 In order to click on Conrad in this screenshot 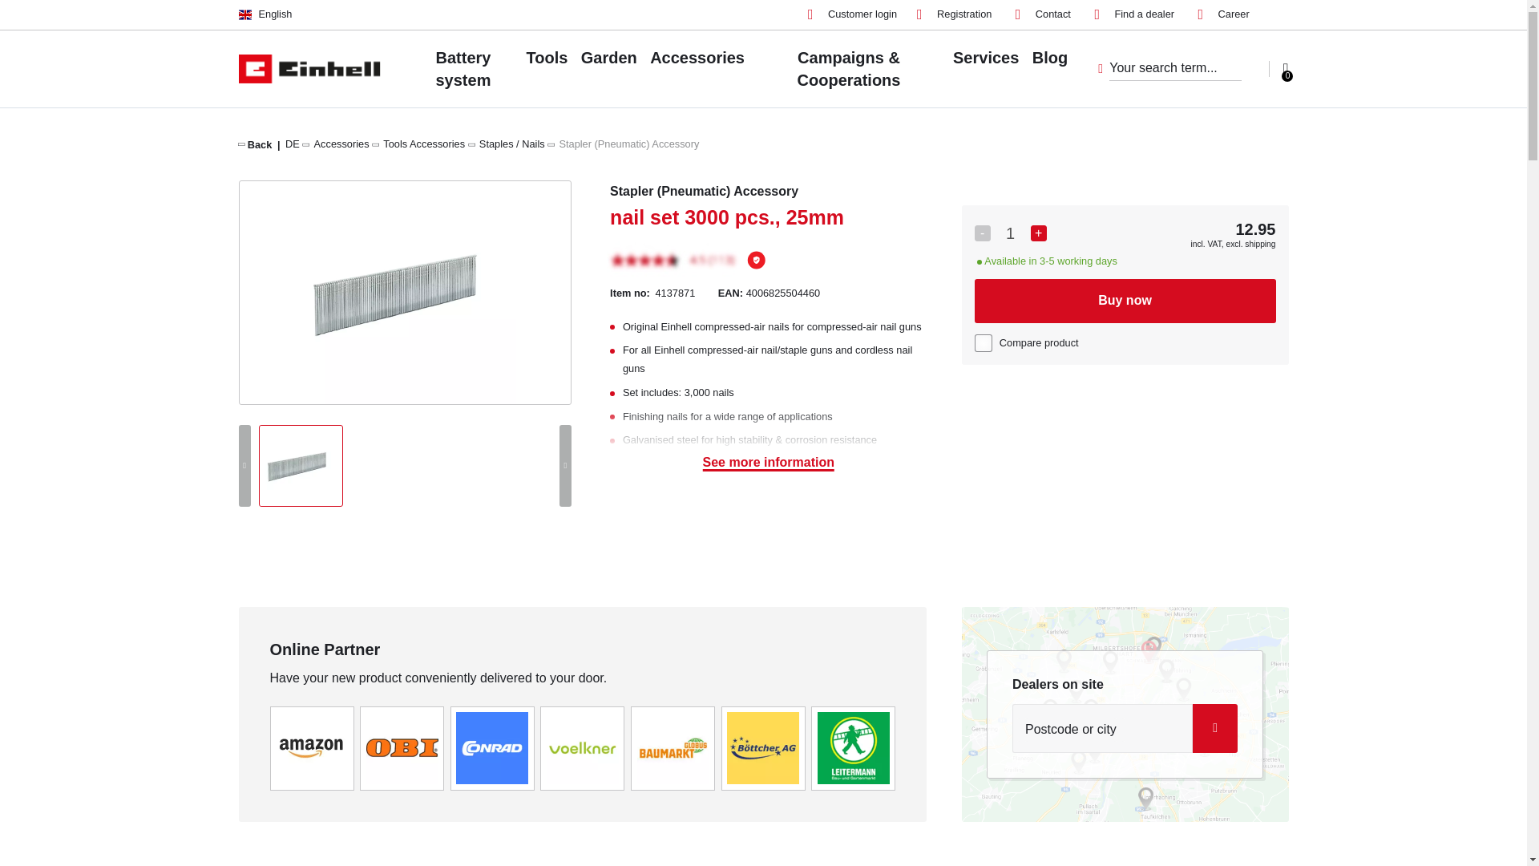, I will do `click(491, 747)`.